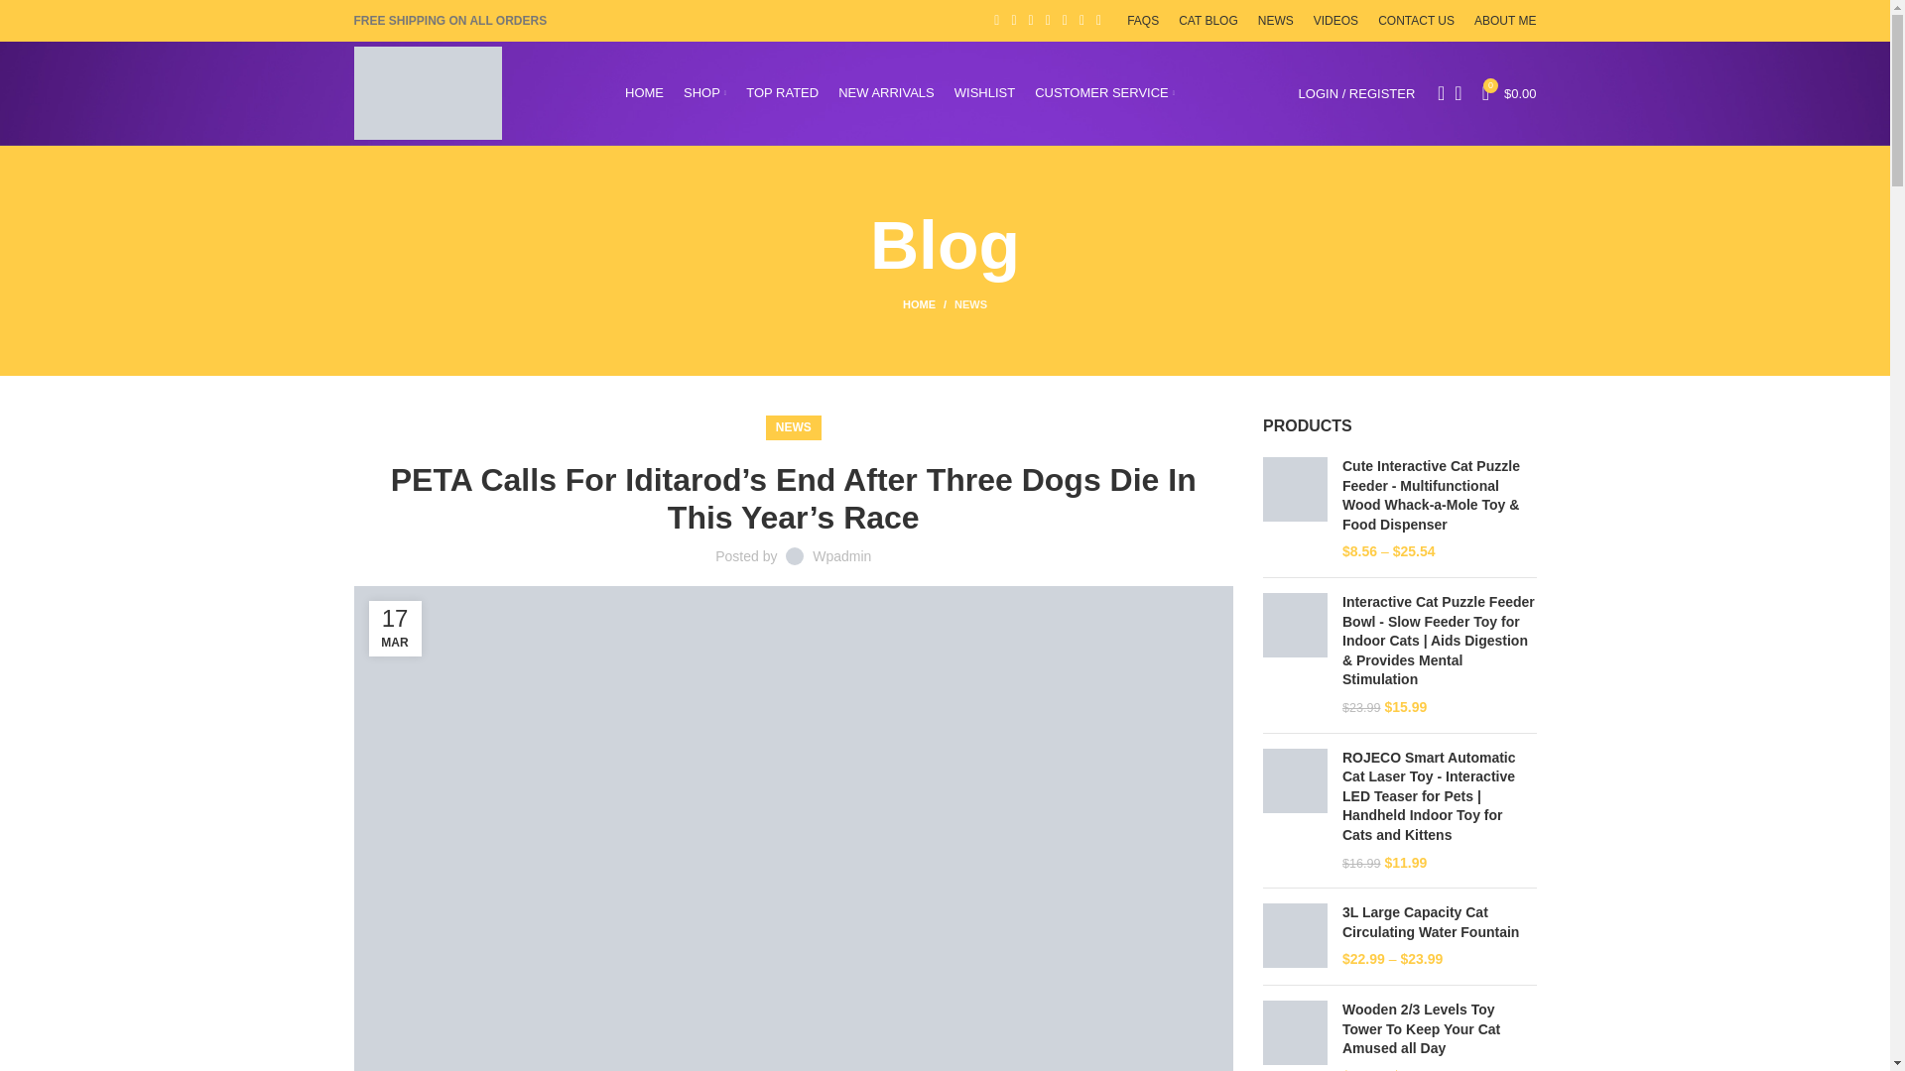  I want to click on VIDEOS, so click(1335, 21).